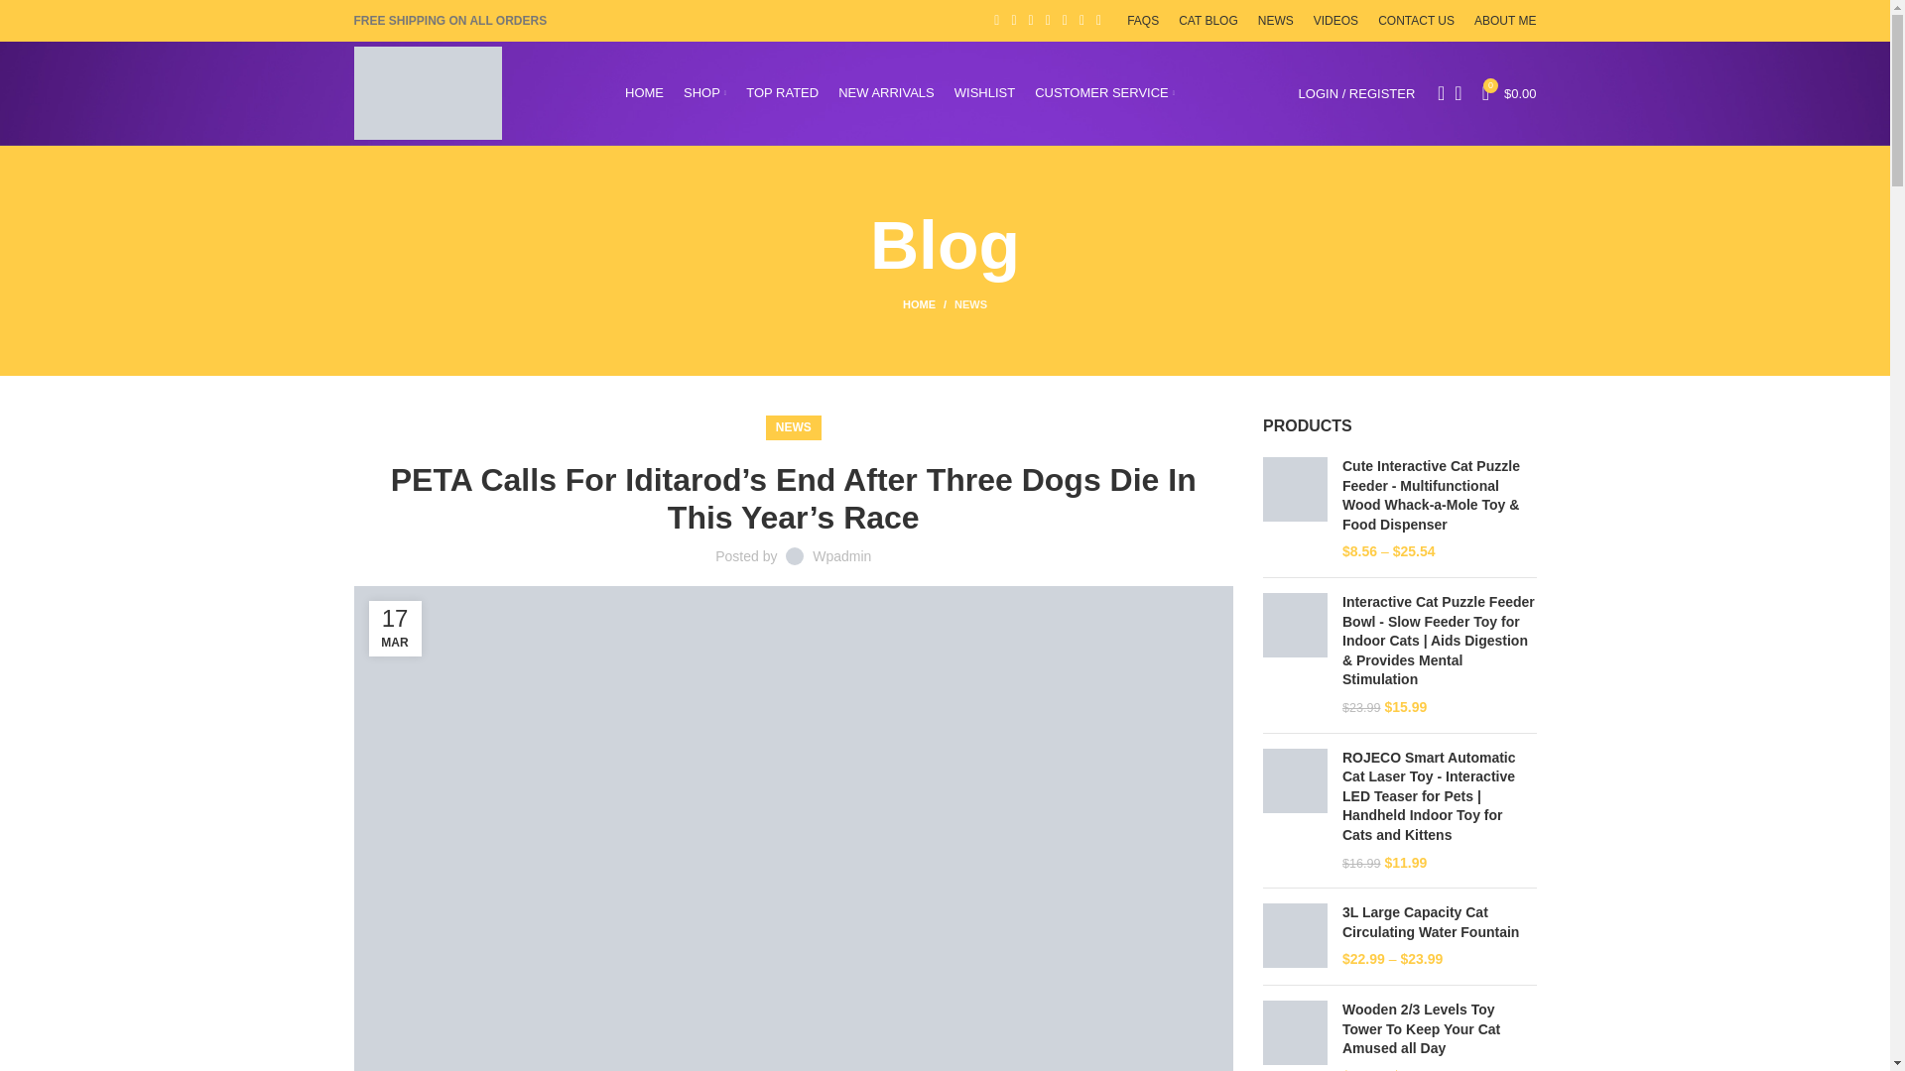  I want to click on VIDEOS, so click(1335, 21).